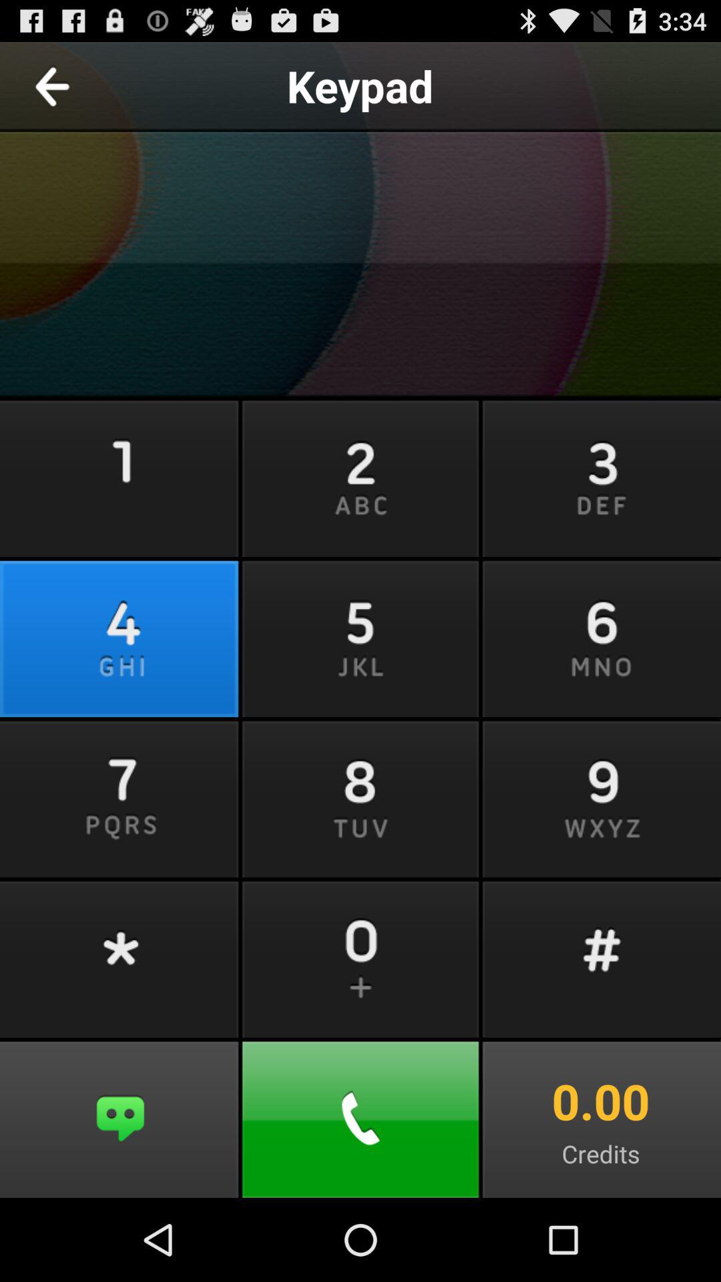  I want to click on select the button above the button 0, so click(360, 797).